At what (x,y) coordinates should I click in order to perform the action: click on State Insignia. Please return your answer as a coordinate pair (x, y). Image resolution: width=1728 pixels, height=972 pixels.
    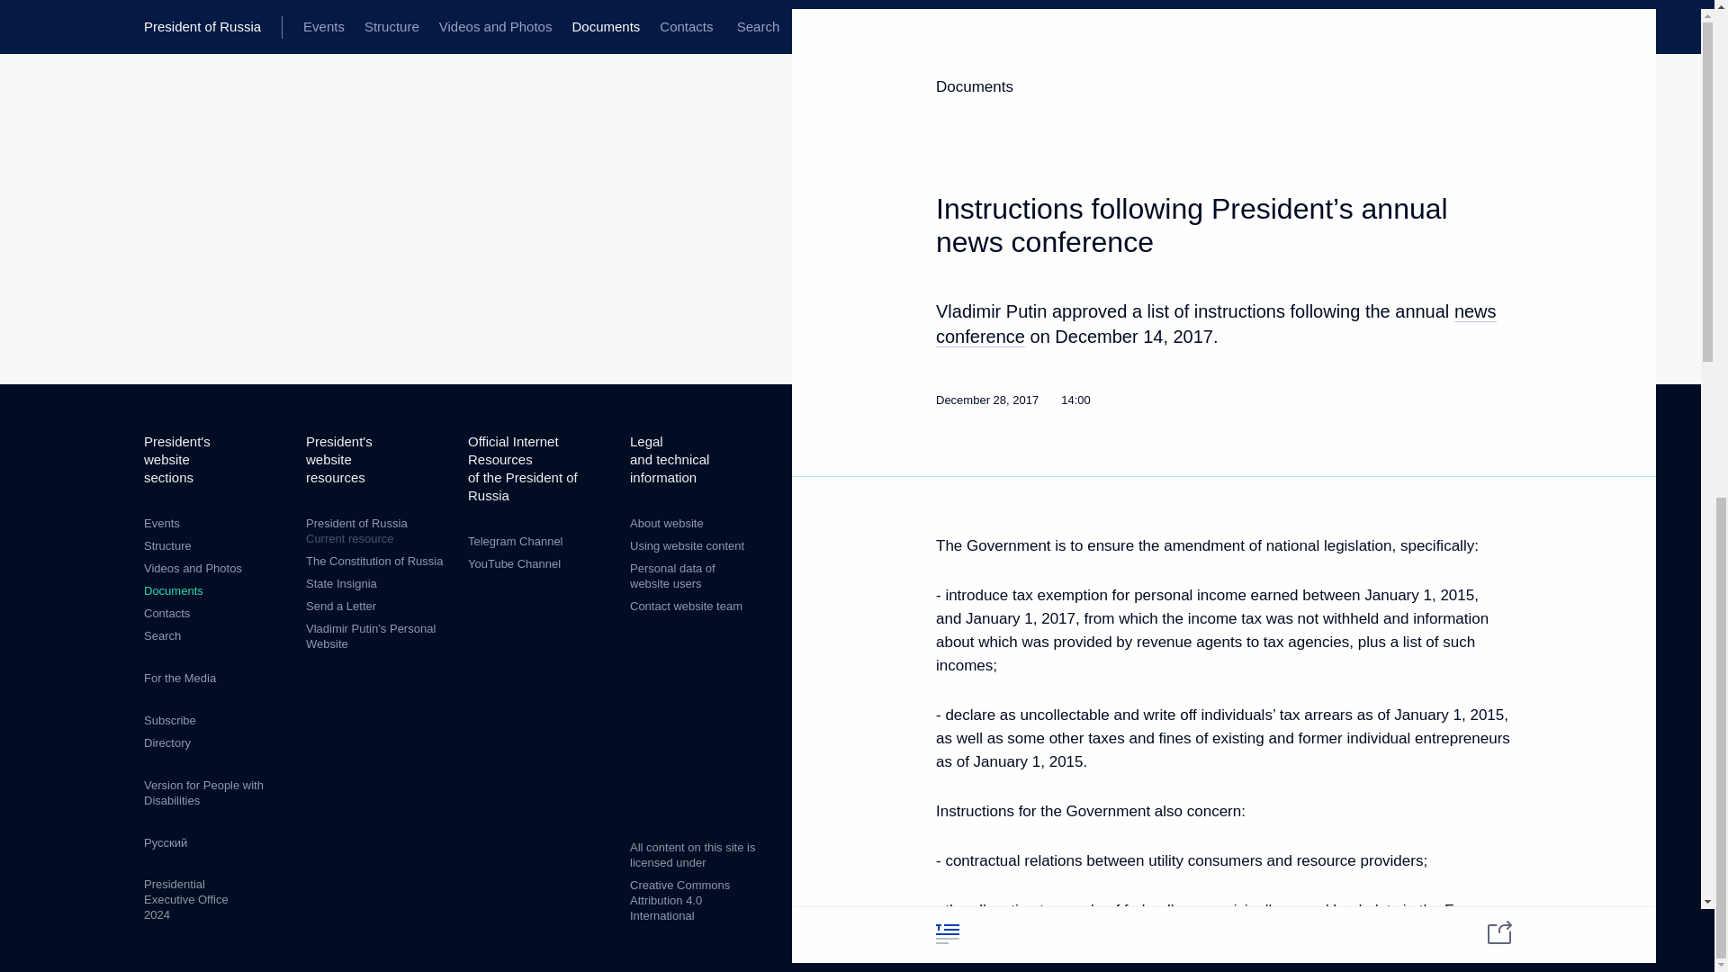
    Looking at the image, I should click on (340, 583).